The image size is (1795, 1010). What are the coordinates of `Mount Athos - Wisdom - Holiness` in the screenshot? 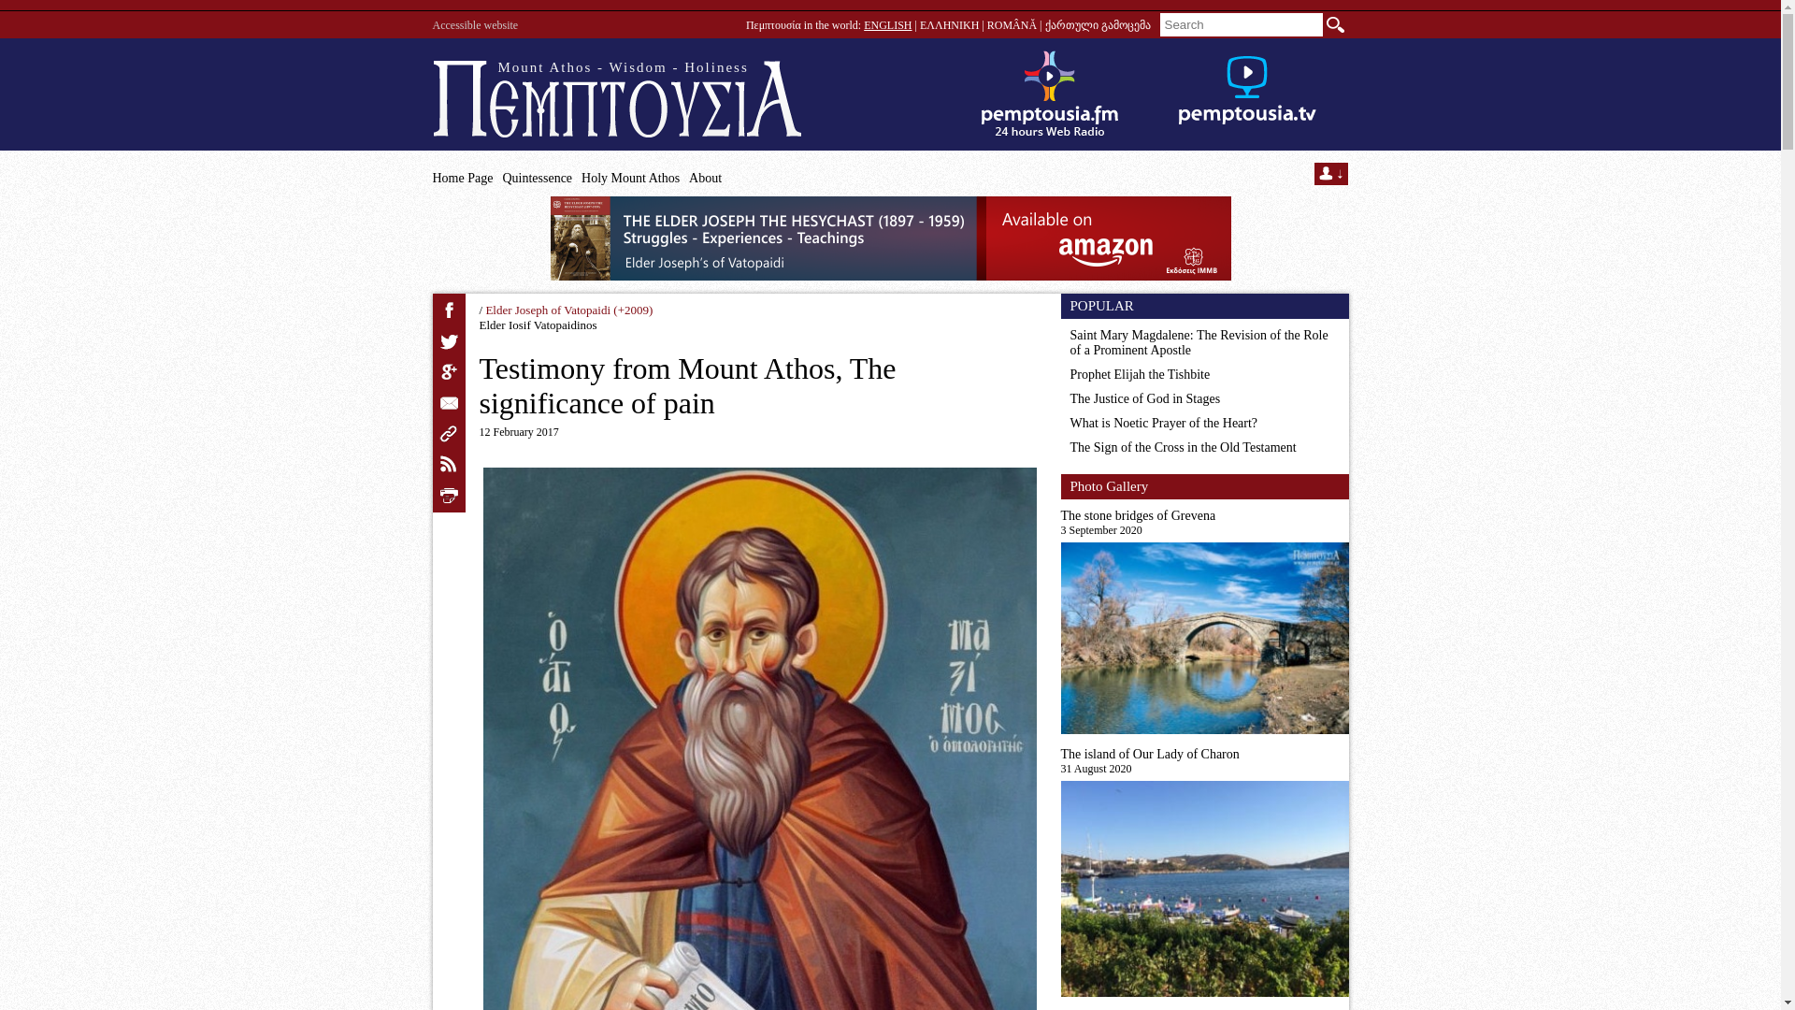 It's located at (616, 98).